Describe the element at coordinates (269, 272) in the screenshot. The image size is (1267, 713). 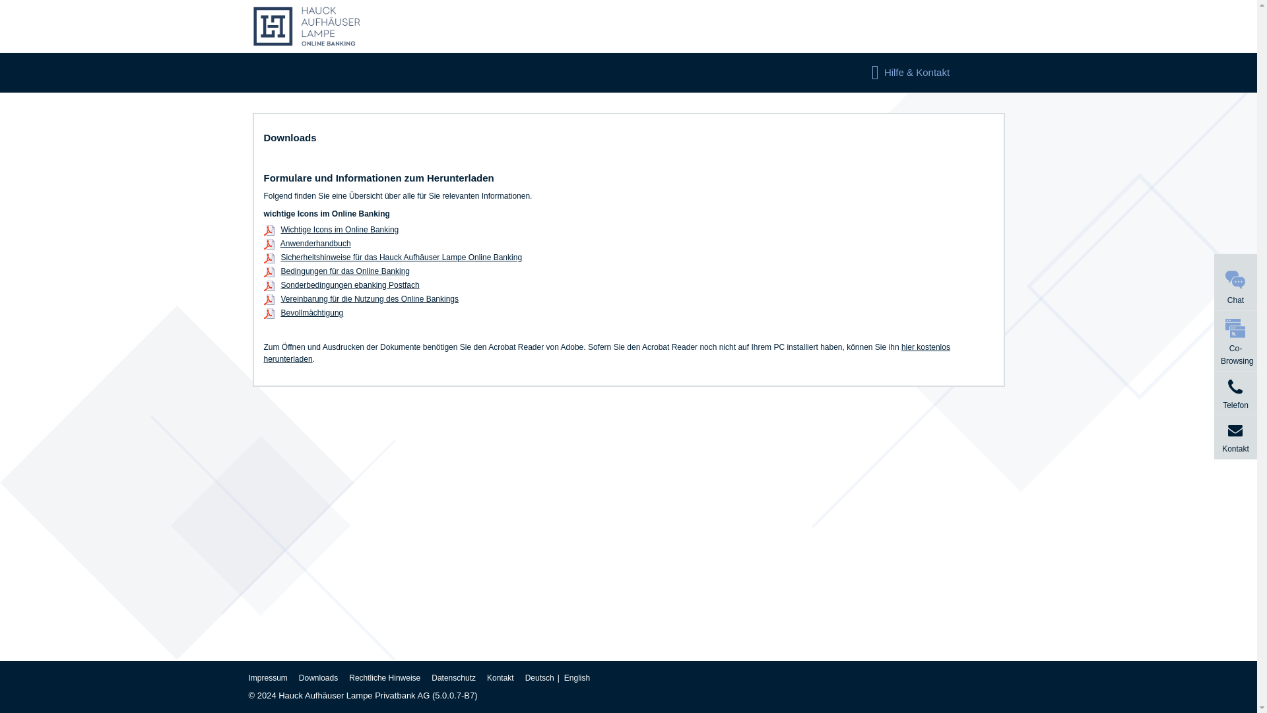
I see `PDF` at that location.